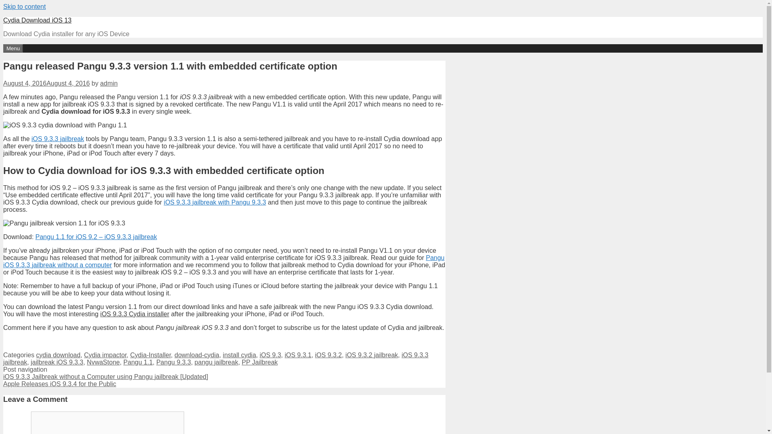 The height and width of the screenshot is (434, 772). What do you see at coordinates (260, 362) in the screenshot?
I see `PP Jailbreak` at bounding box center [260, 362].